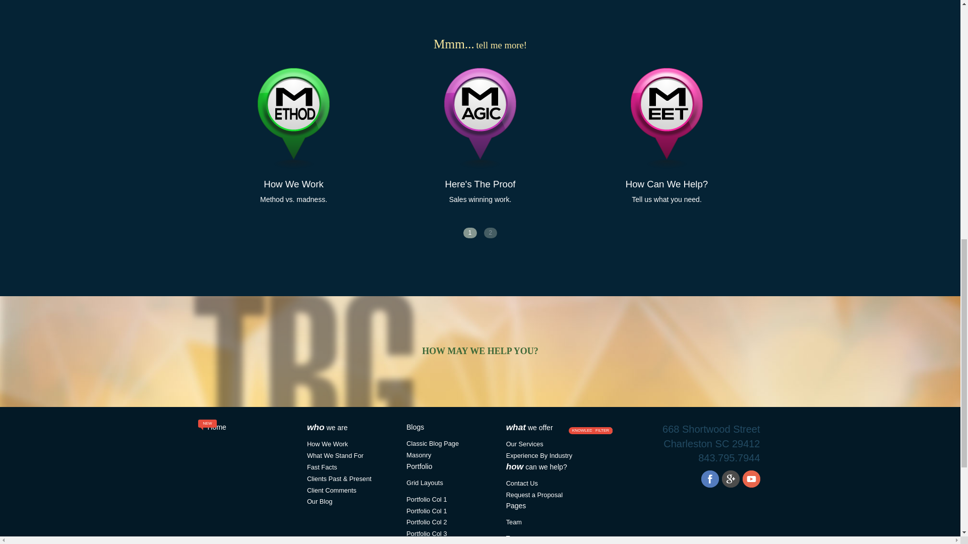  Describe the element at coordinates (320, 502) in the screenshot. I see `Our Blog` at that location.